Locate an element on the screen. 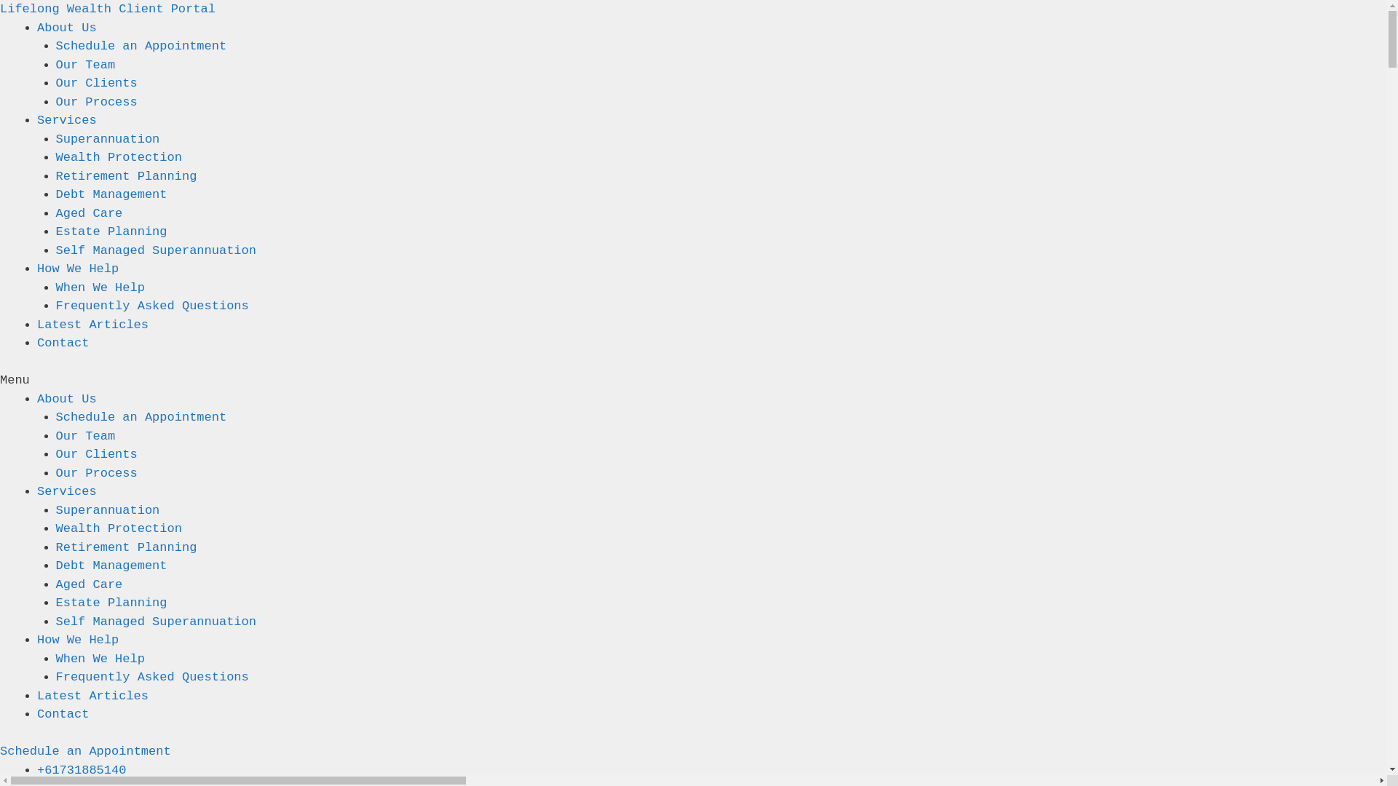  Our Clients is located at coordinates (96, 454).